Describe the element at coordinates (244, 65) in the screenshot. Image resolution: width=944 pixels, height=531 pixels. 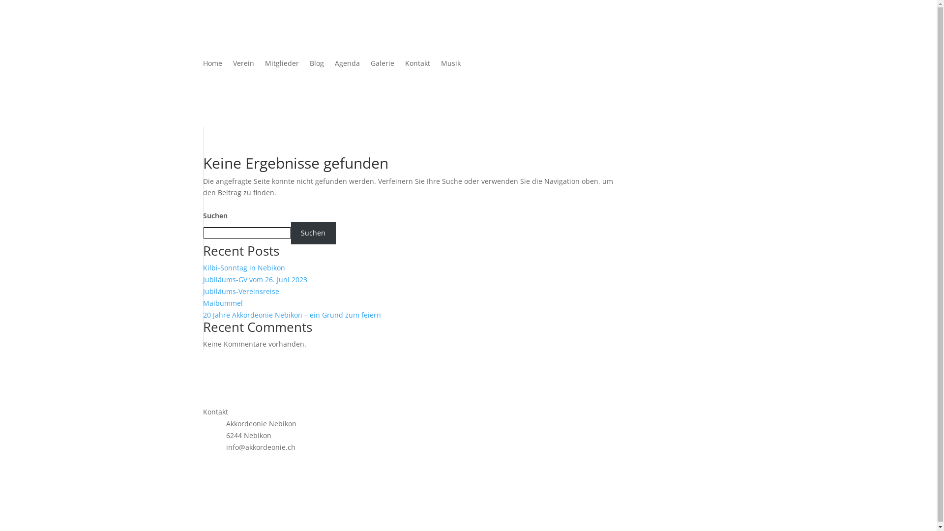
I see `Verein` at that location.